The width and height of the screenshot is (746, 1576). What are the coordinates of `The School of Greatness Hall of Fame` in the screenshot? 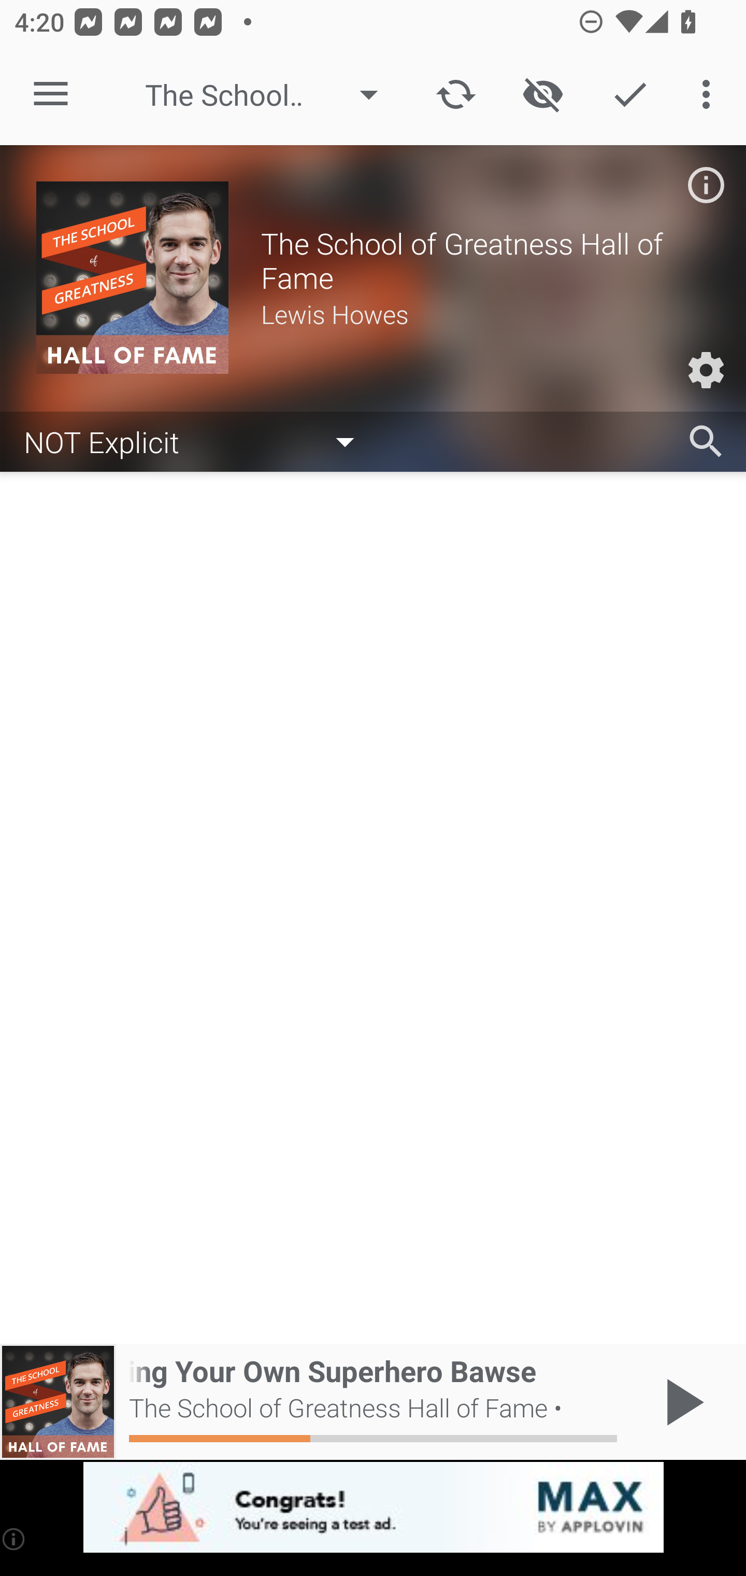 It's located at (271, 94).